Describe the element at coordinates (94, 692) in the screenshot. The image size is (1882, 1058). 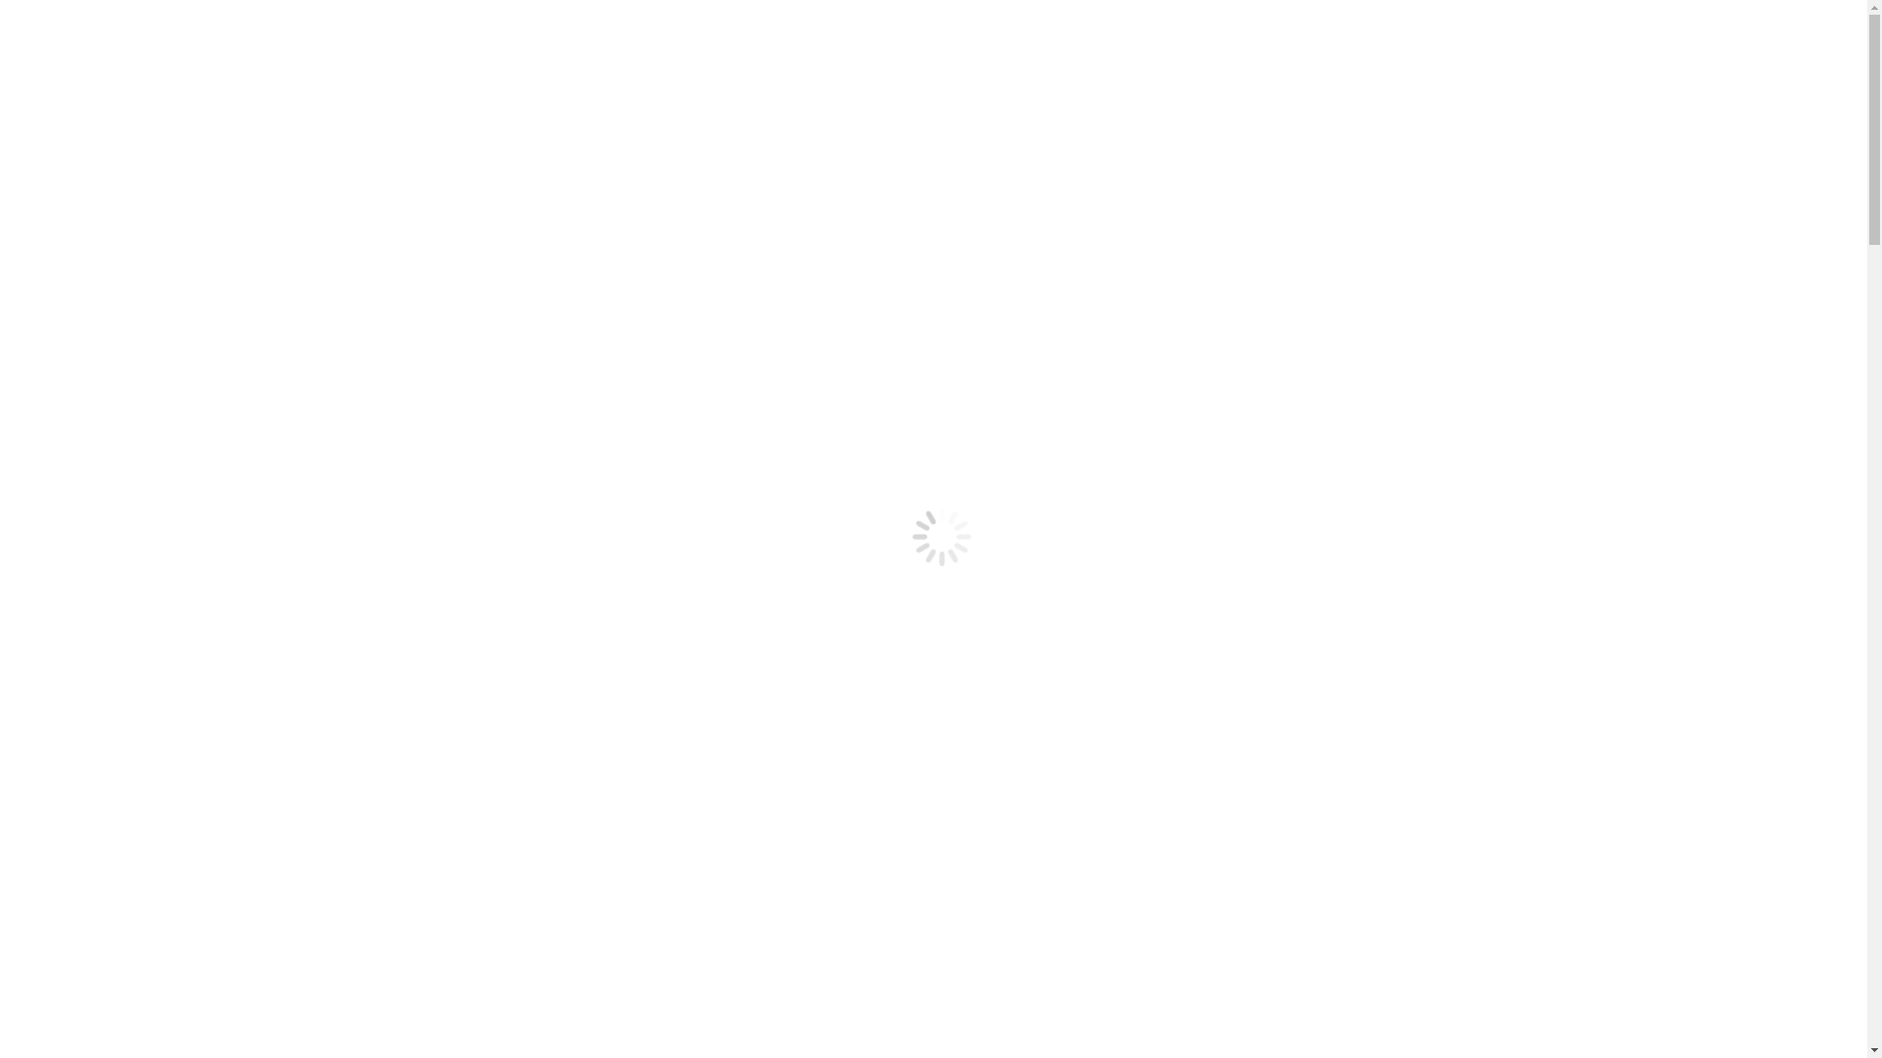
I see `COMMSJOBS` at that location.